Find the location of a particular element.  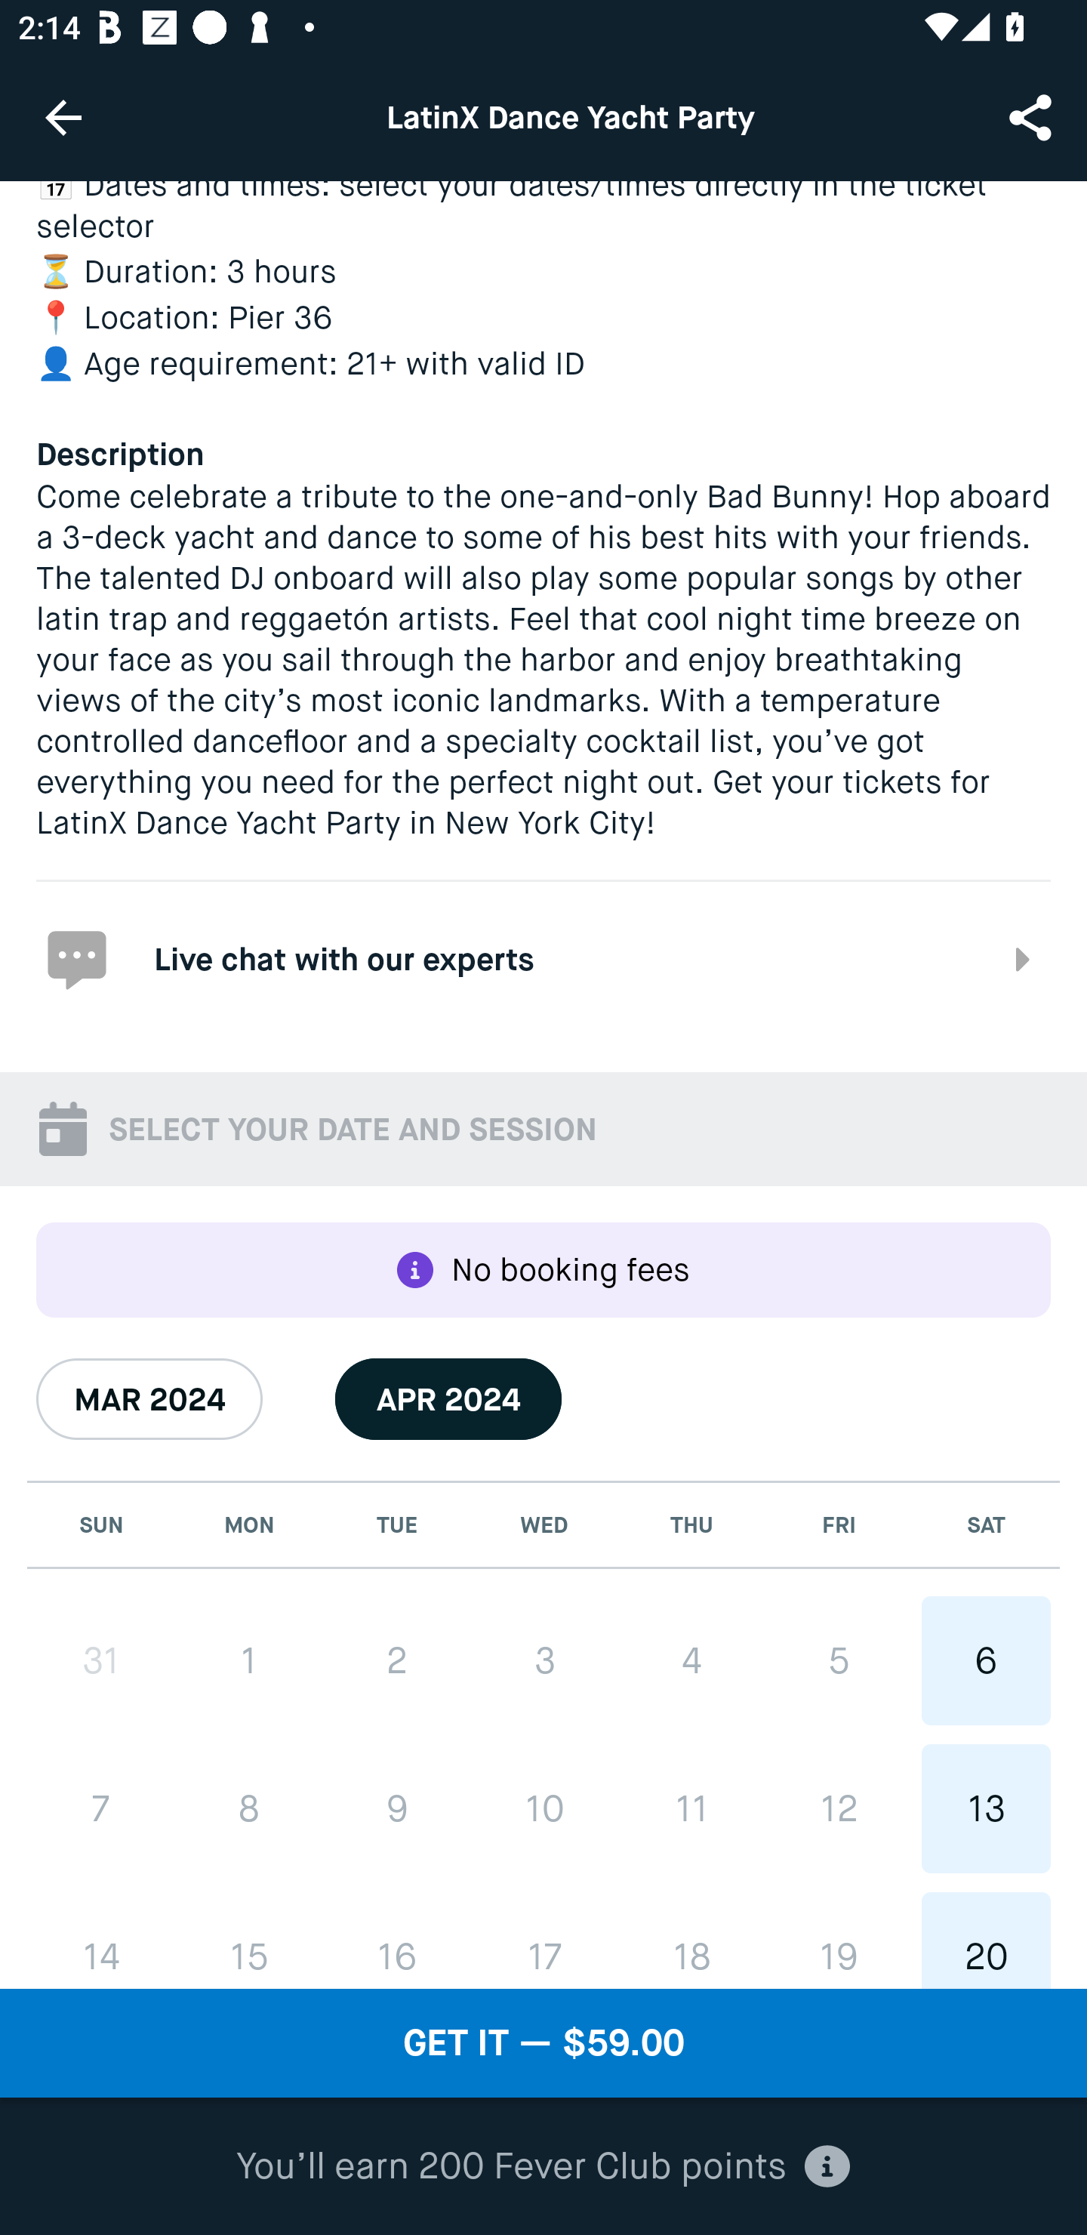

12 is located at coordinates (838, 1808).